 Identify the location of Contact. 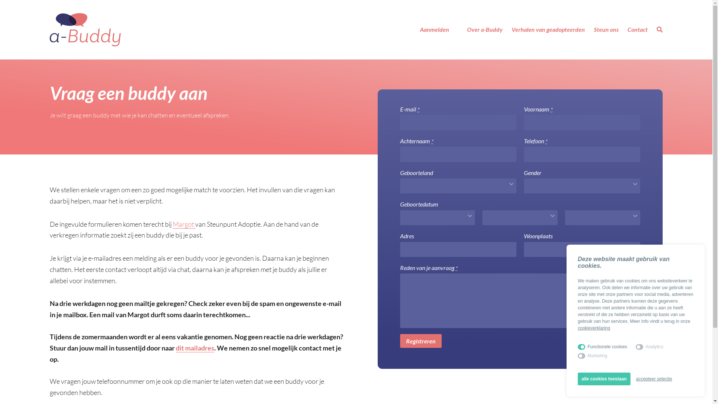
(638, 30).